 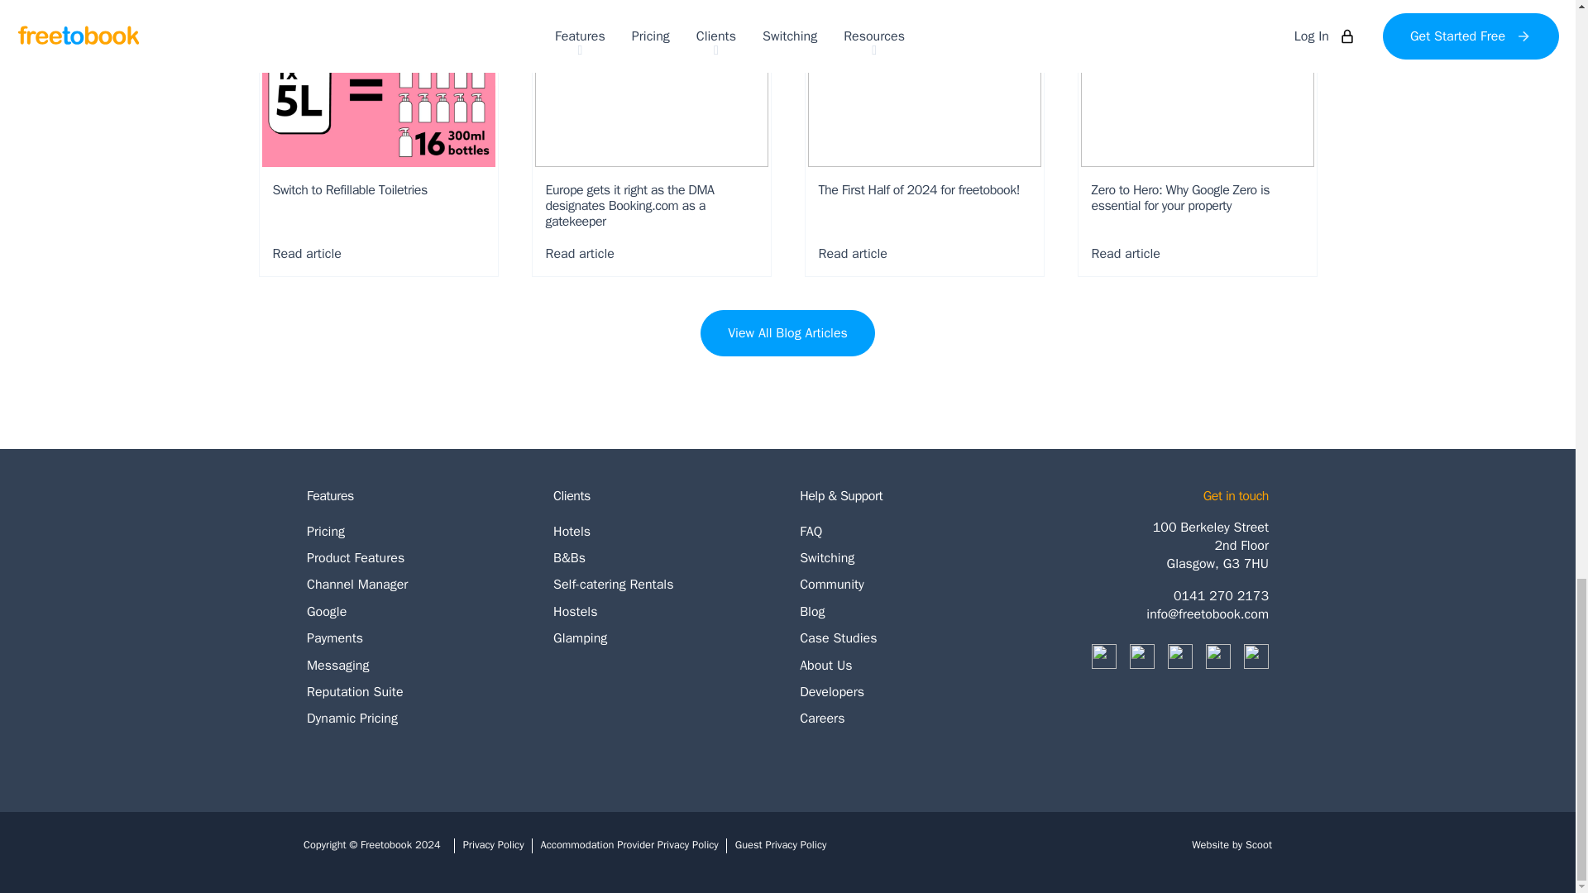 I want to click on Self-catering Rentals, so click(x=663, y=584).